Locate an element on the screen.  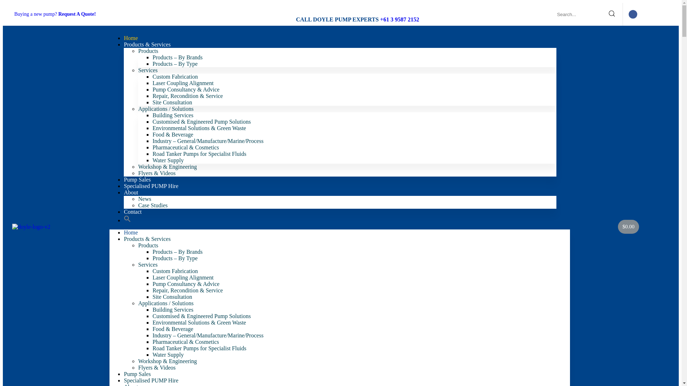
Road Tanker Pumps for Specialist Fluids is located at coordinates (199, 348).